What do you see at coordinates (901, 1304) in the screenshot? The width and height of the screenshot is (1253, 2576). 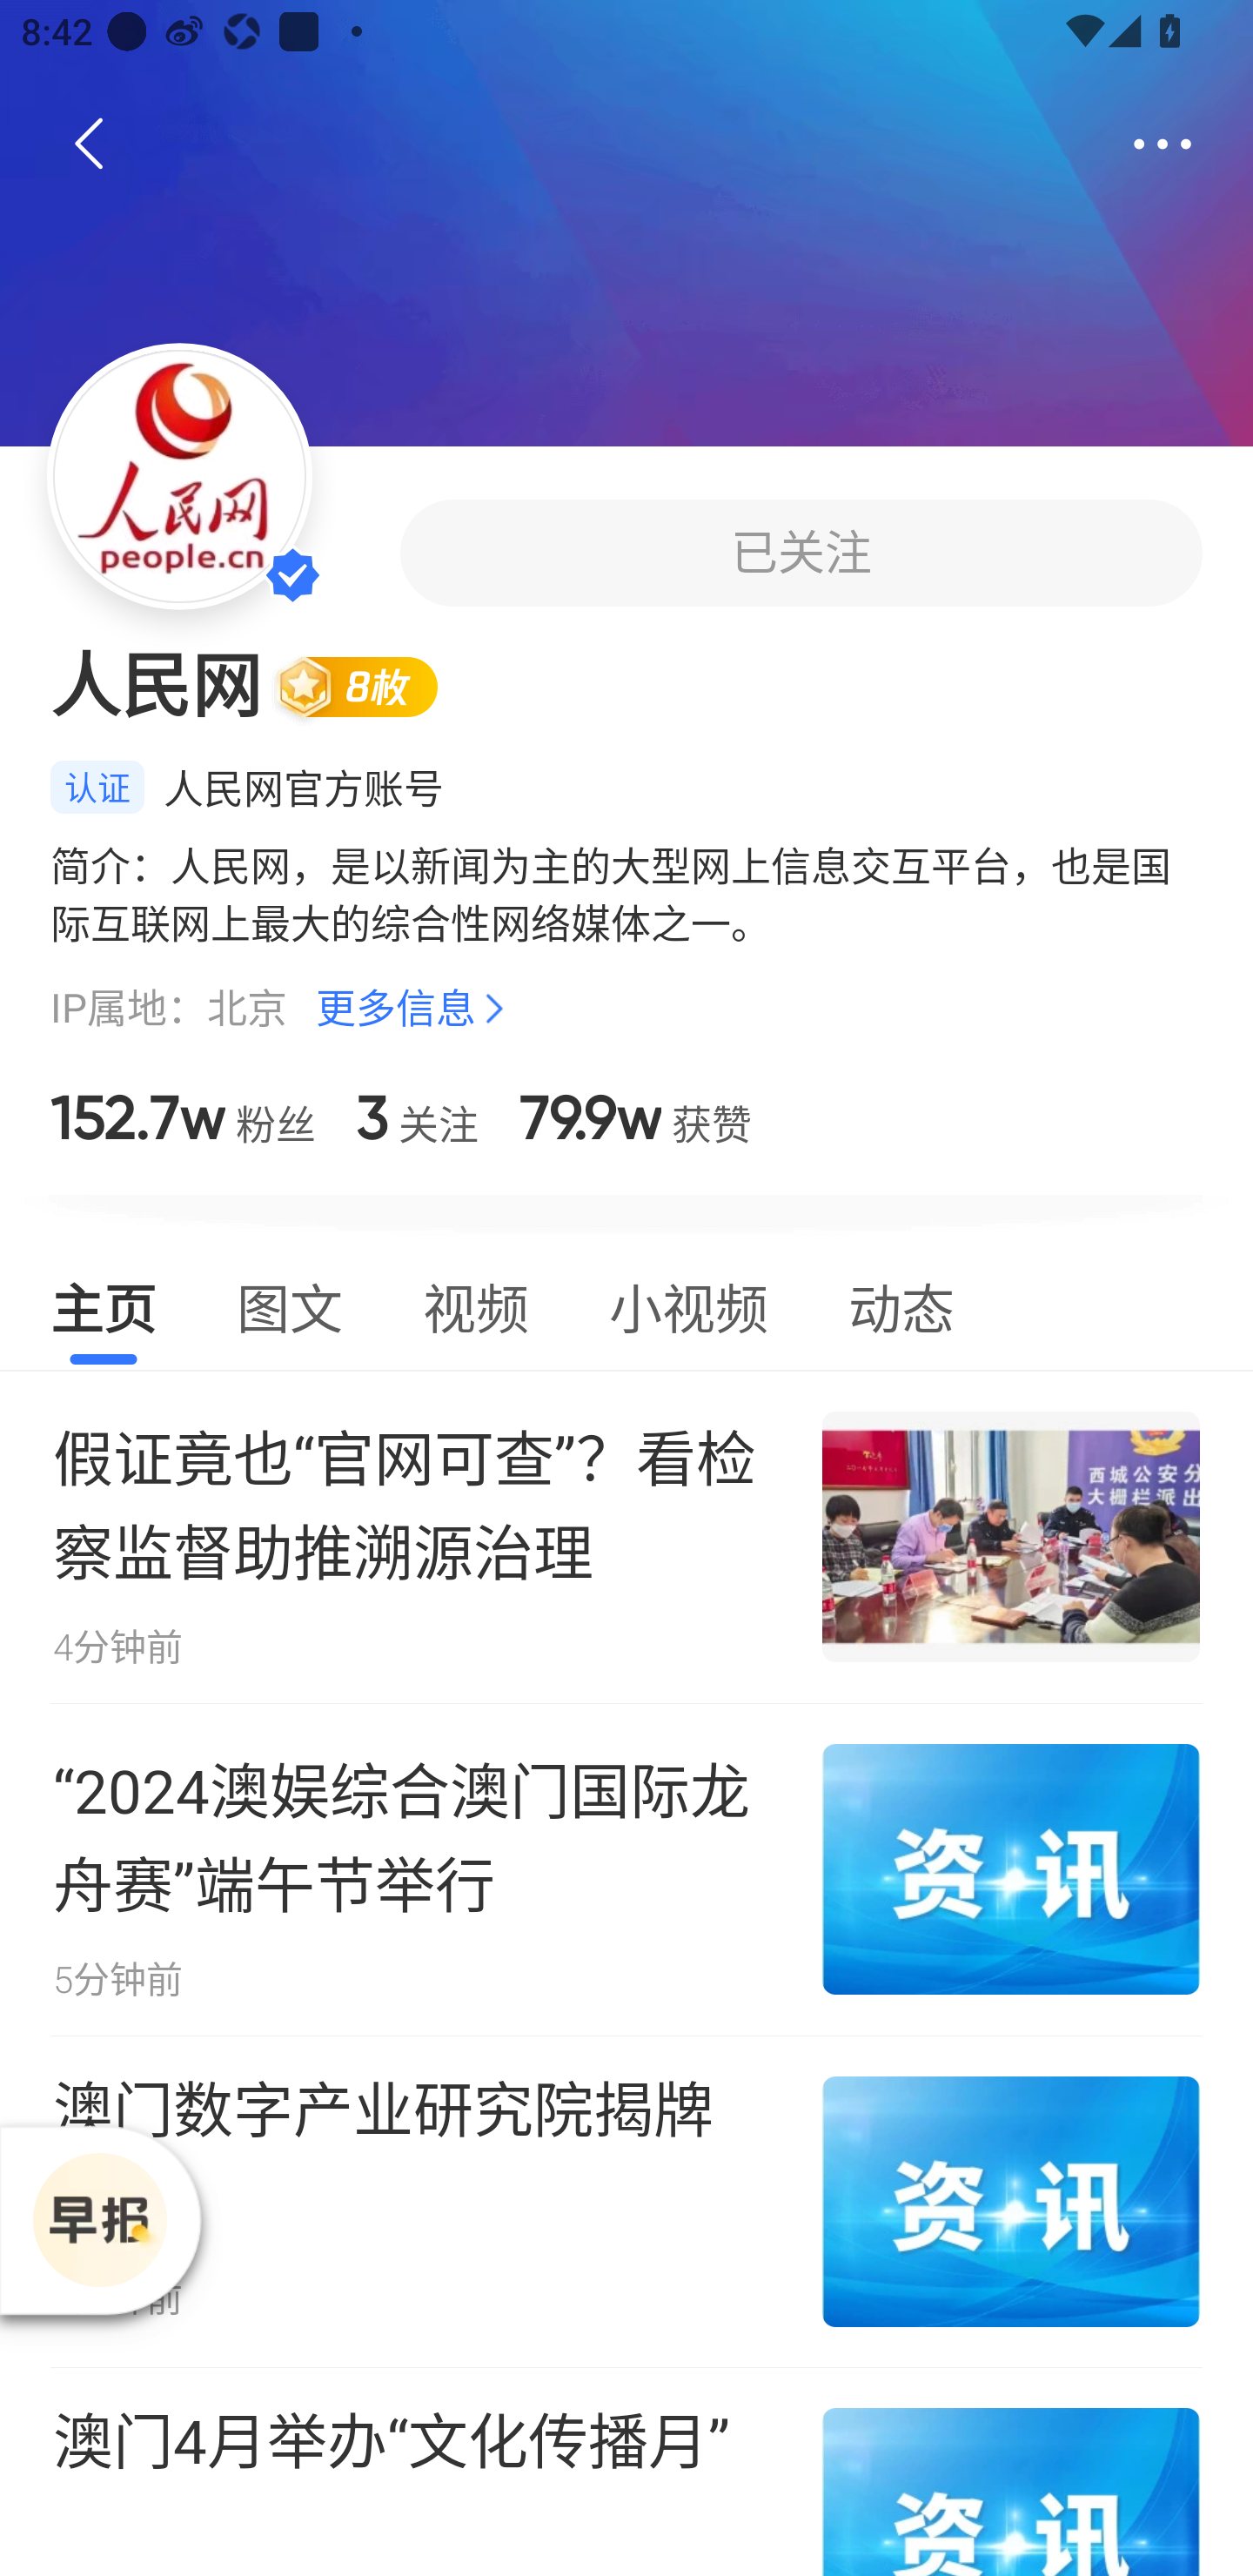 I see `动态` at bounding box center [901, 1304].